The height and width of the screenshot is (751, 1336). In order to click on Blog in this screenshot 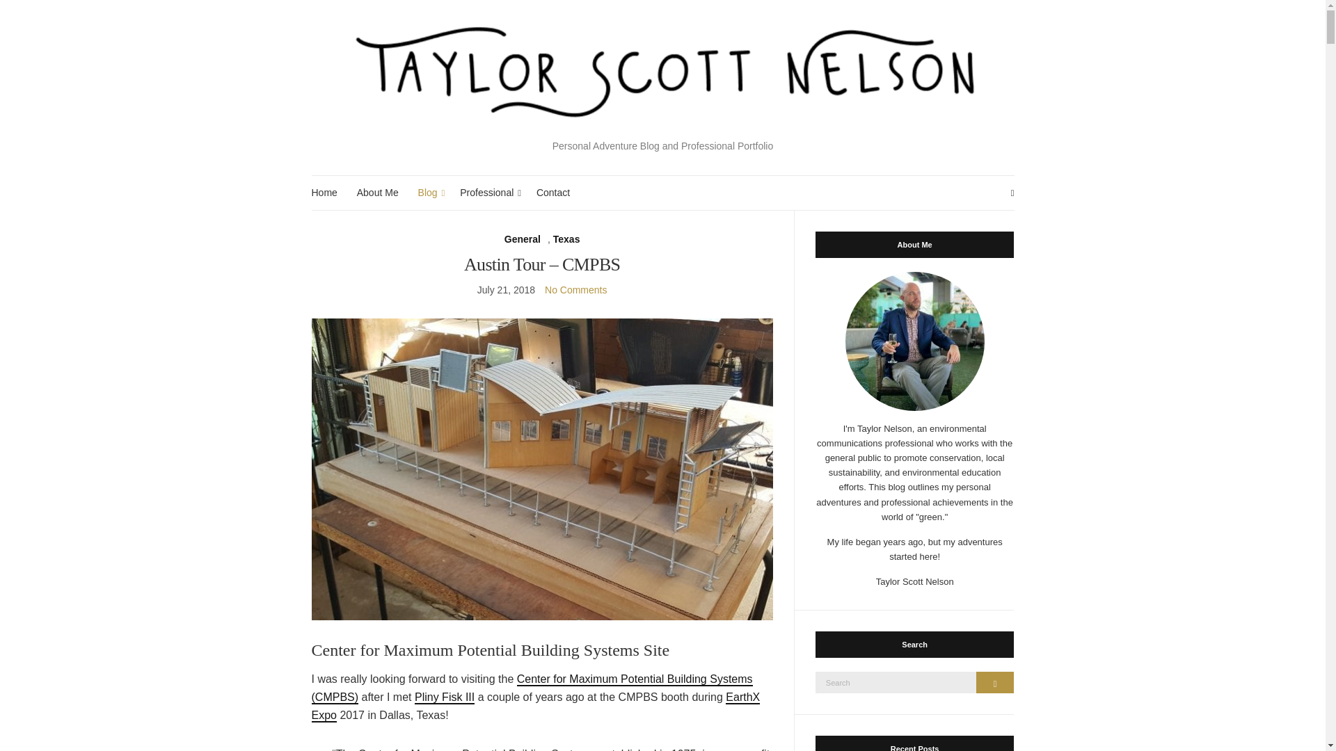, I will do `click(429, 193)`.